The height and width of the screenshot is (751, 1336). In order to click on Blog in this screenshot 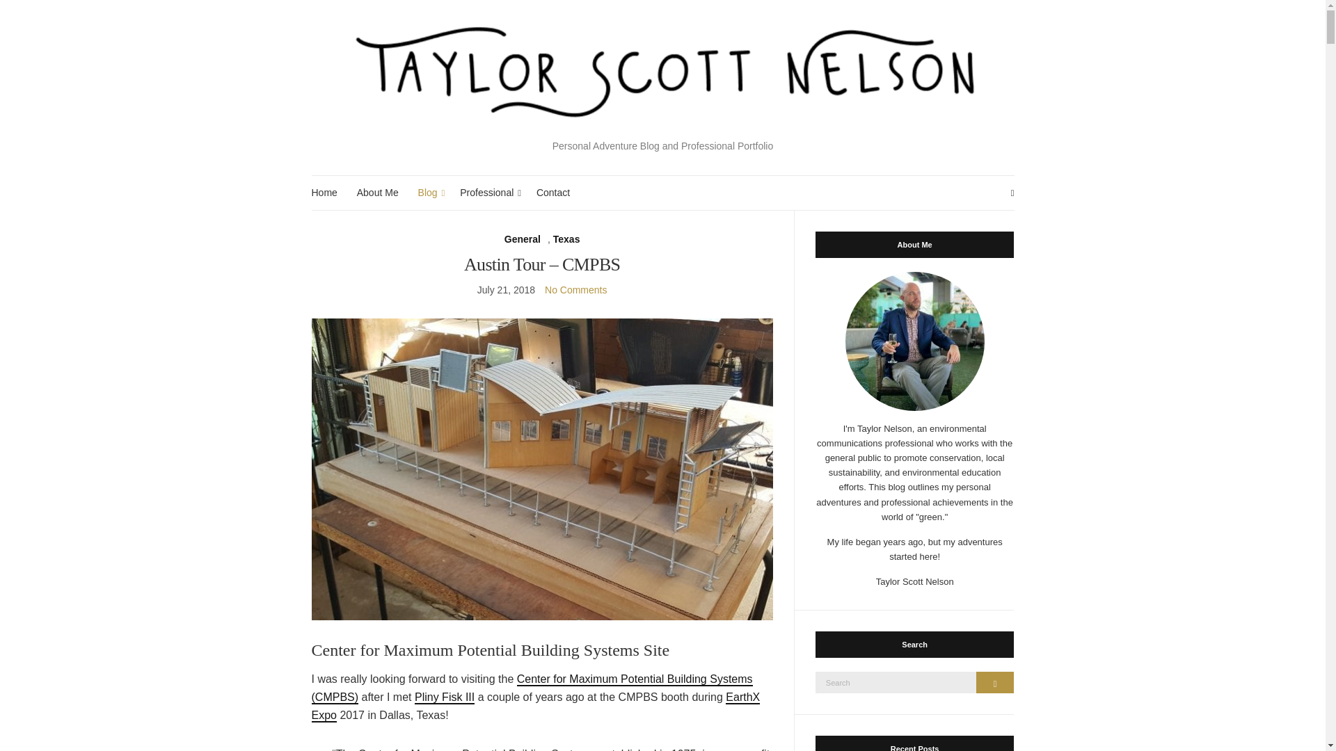, I will do `click(429, 193)`.